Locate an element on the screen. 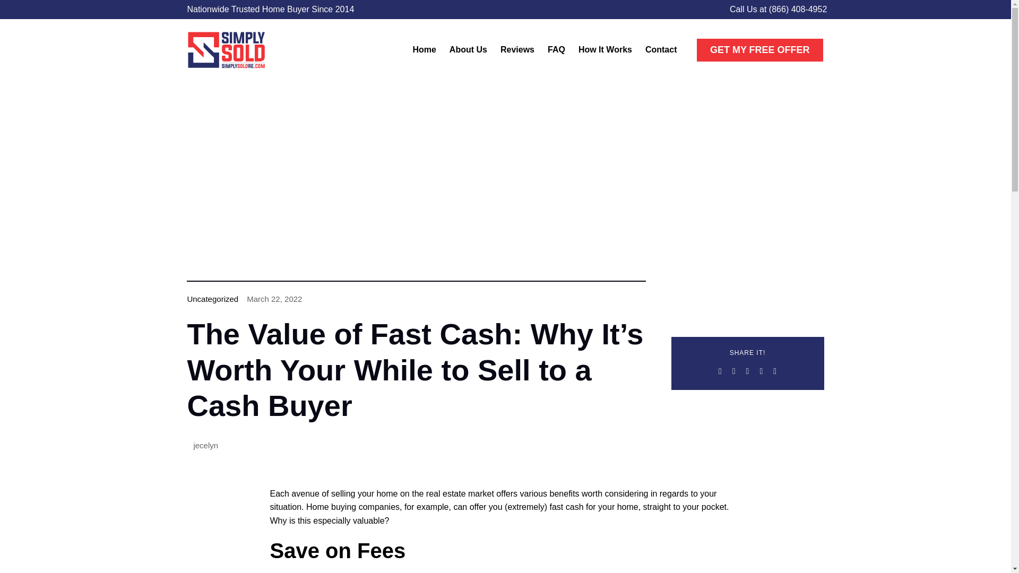 This screenshot has height=573, width=1019. Uncategorized is located at coordinates (212, 299).